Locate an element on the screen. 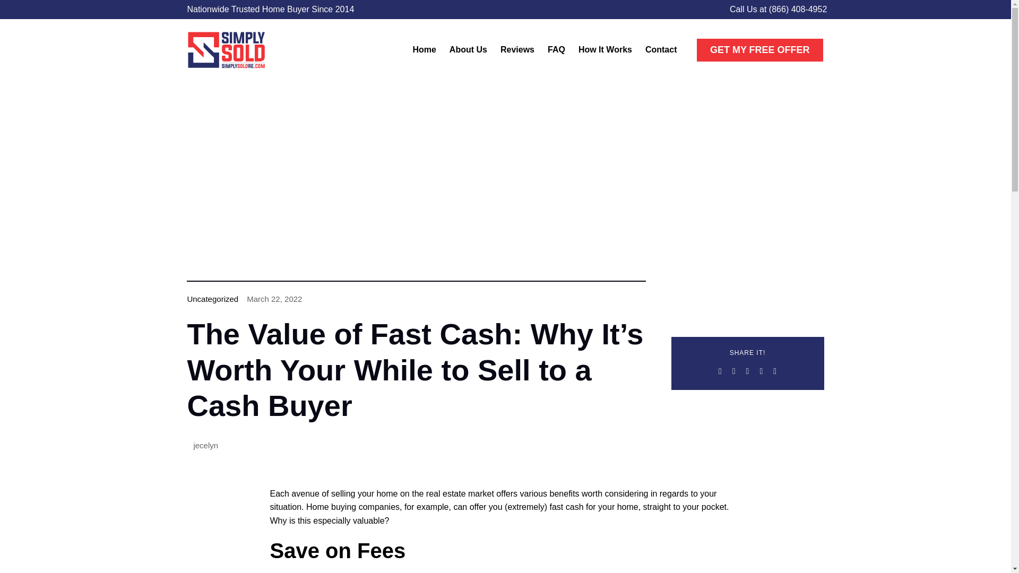 This screenshot has height=573, width=1019. Uncategorized is located at coordinates (212, 299).